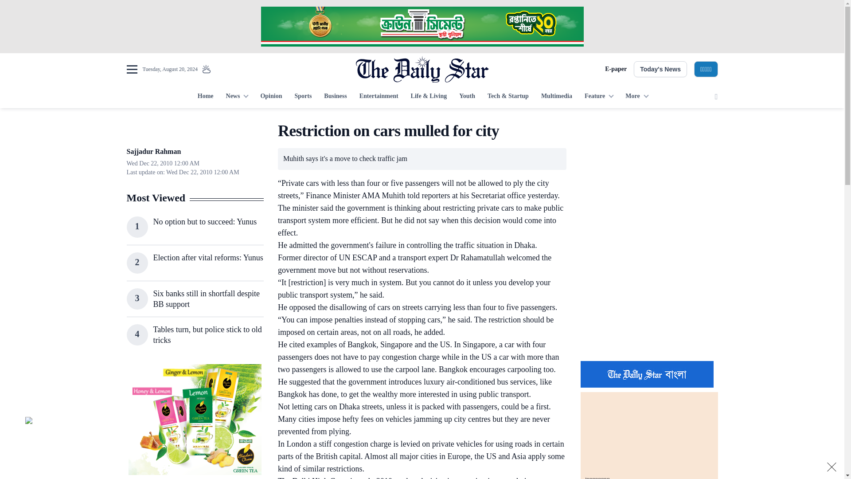 The width and height of the screenshot is (851, 479). What do you see at coordinates (649, 296) in the screenshot?
I see `3rd party ad content` at bounding box center [649, 296].